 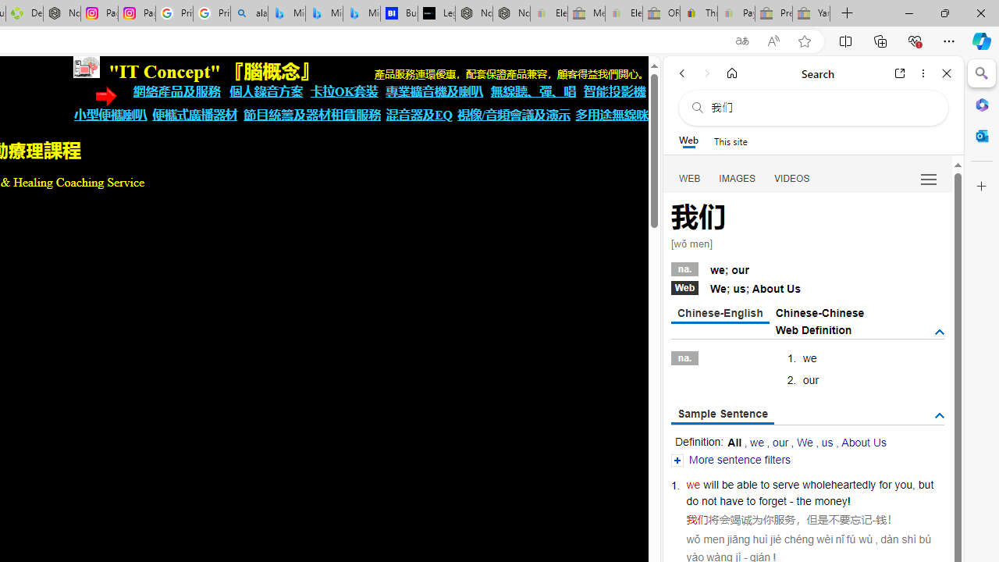 What do you see at coordinates (286, 14) in the screenshot?
I see `Microsoft Bing Travel - Flights from Hong Kong to Bangkok` at bounding box center [286, 14].